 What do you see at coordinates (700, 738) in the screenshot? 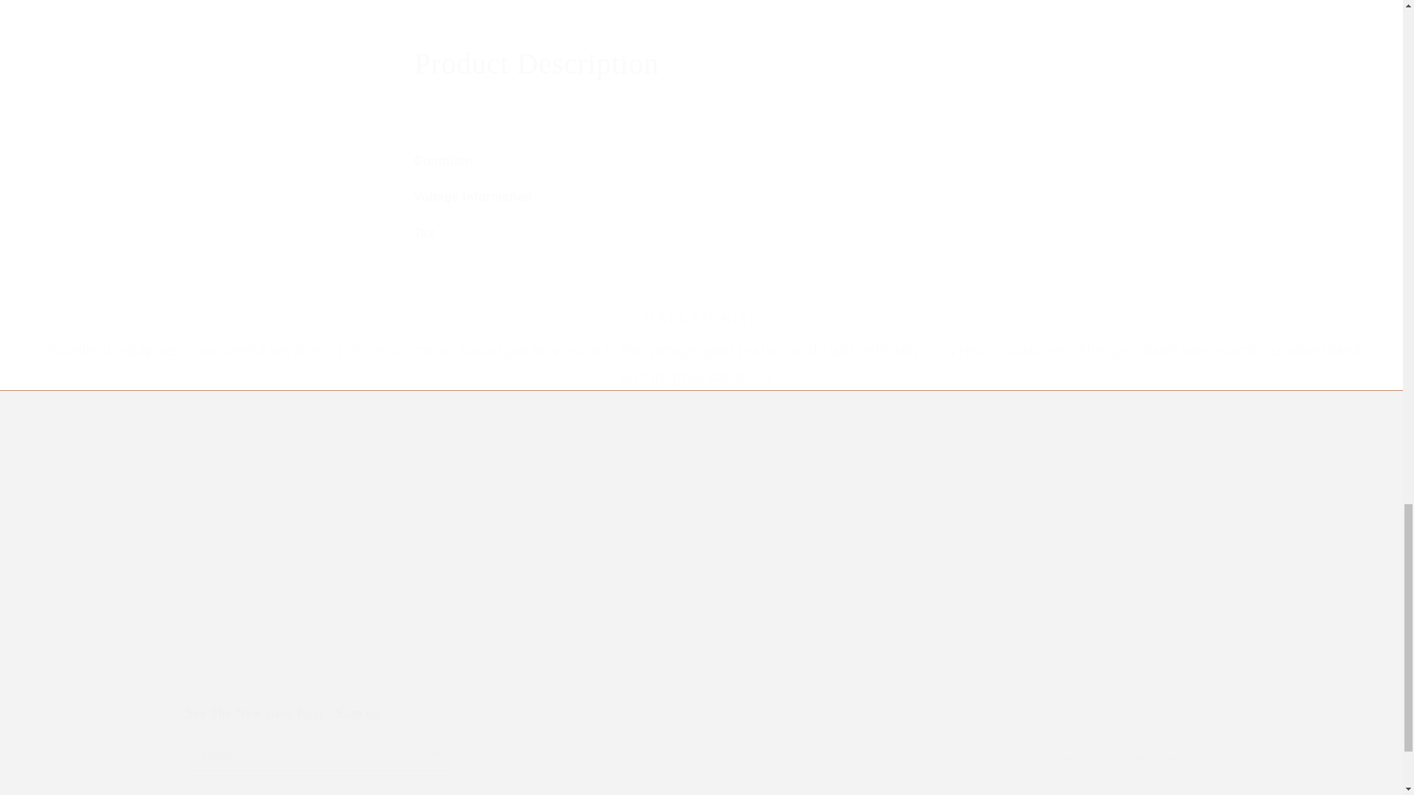
I see `Product Description` at bounding box center [700, 738].